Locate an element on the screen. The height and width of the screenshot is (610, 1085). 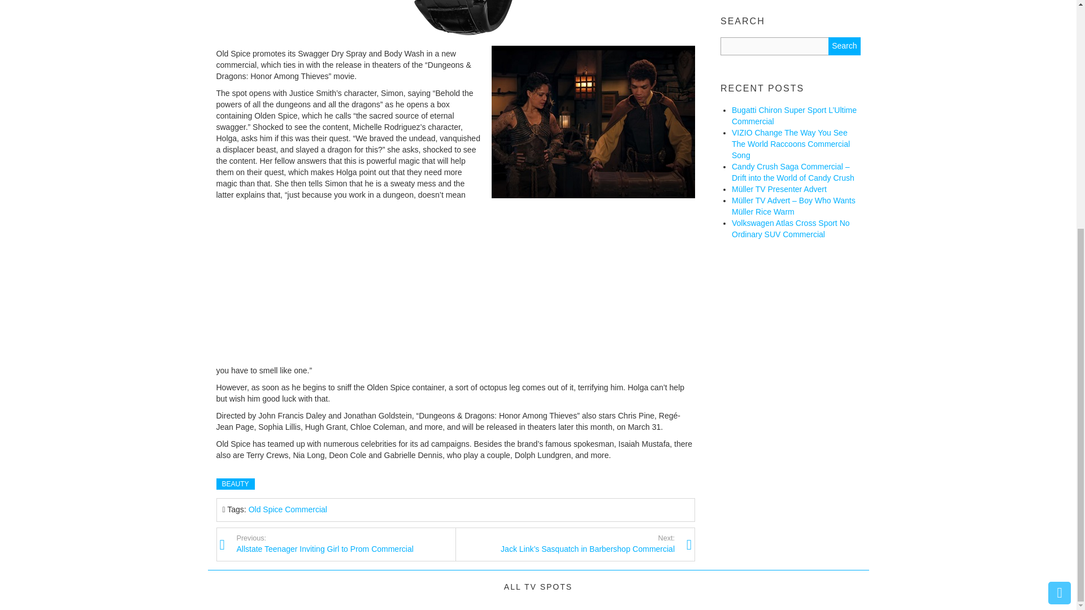
Old Spice Commercial is located at coordinates (288, 509).